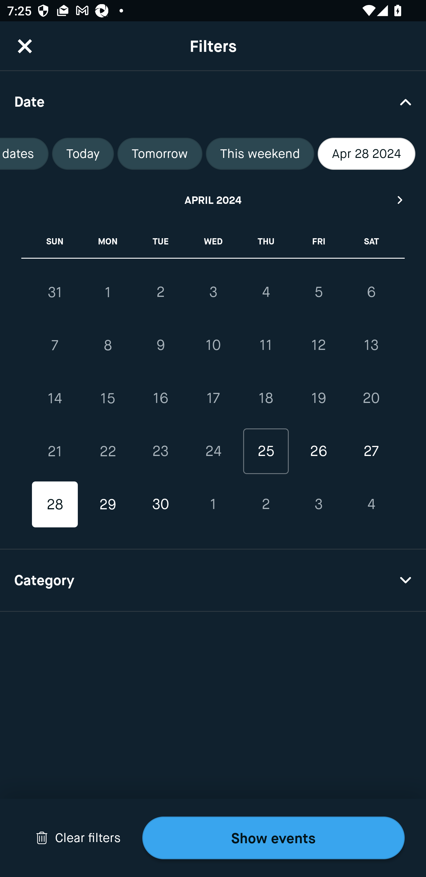  Describe the element at coordinates (266, 451) in the screenshot. I see `25` at that location.